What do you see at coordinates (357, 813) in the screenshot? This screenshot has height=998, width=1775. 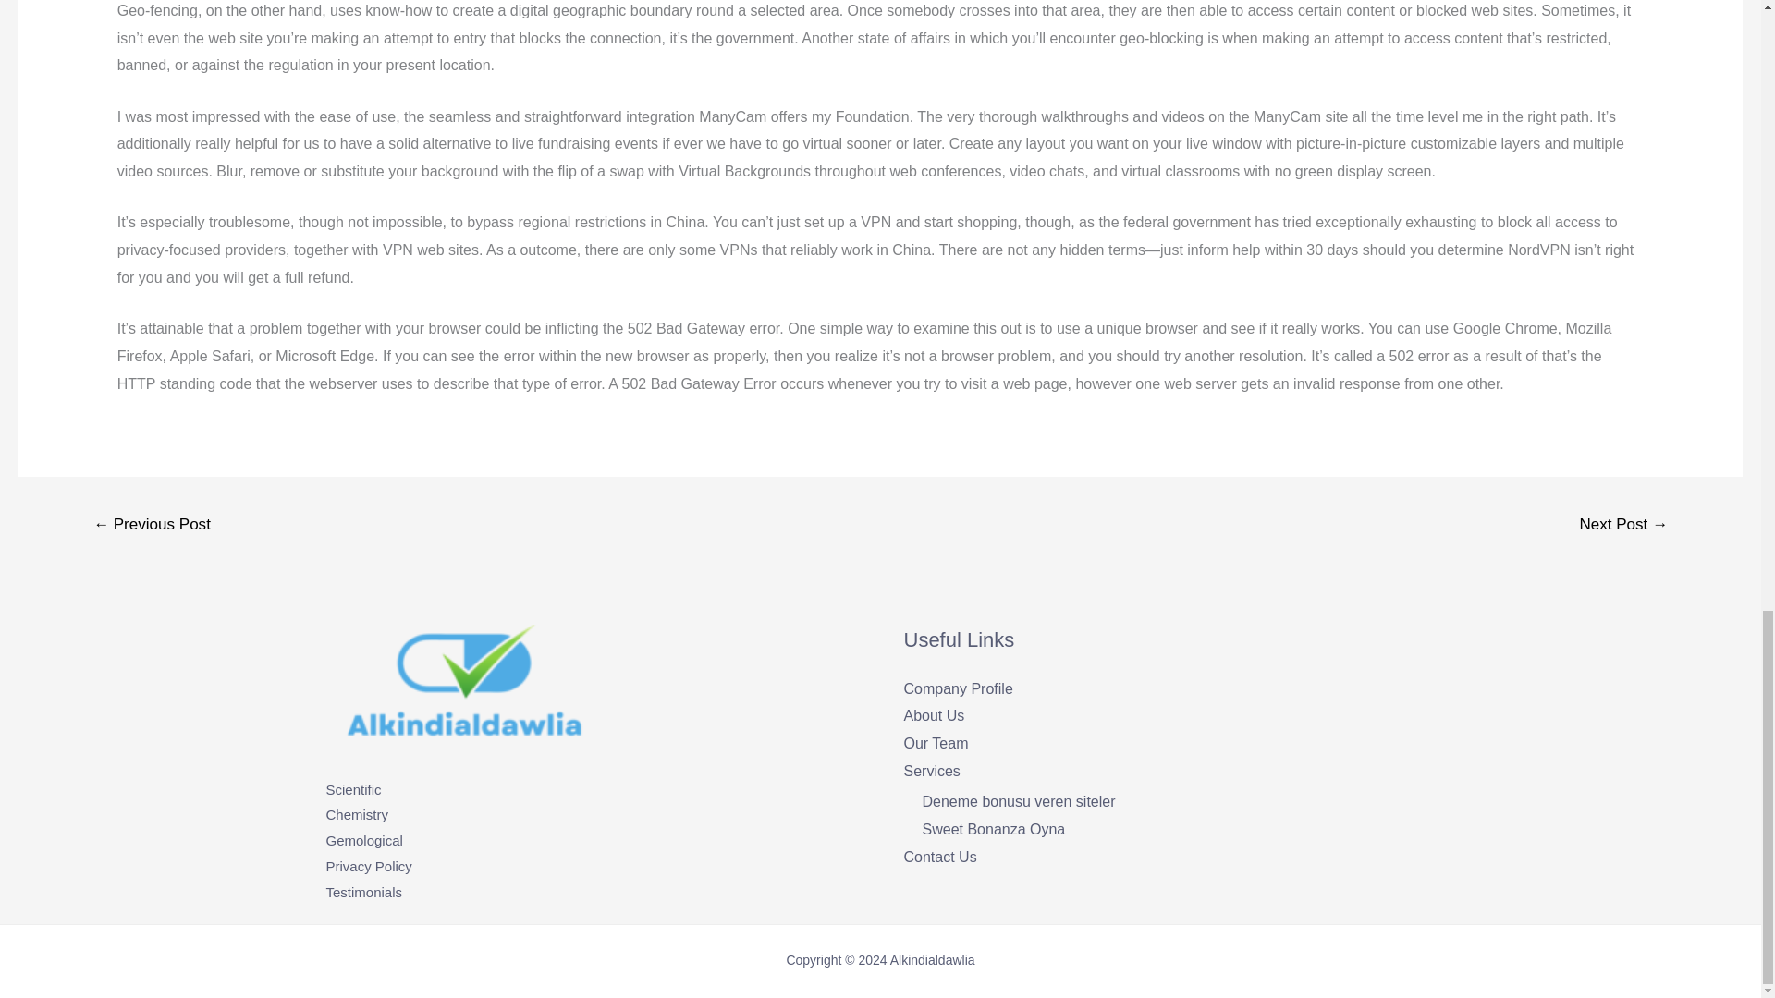 I see `Chemistry` at bounding box center [357, 813].